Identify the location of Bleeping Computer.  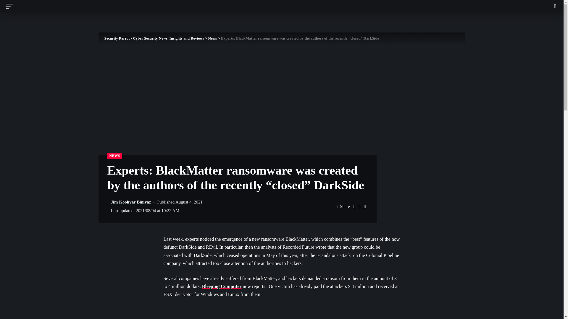
(222, 287).